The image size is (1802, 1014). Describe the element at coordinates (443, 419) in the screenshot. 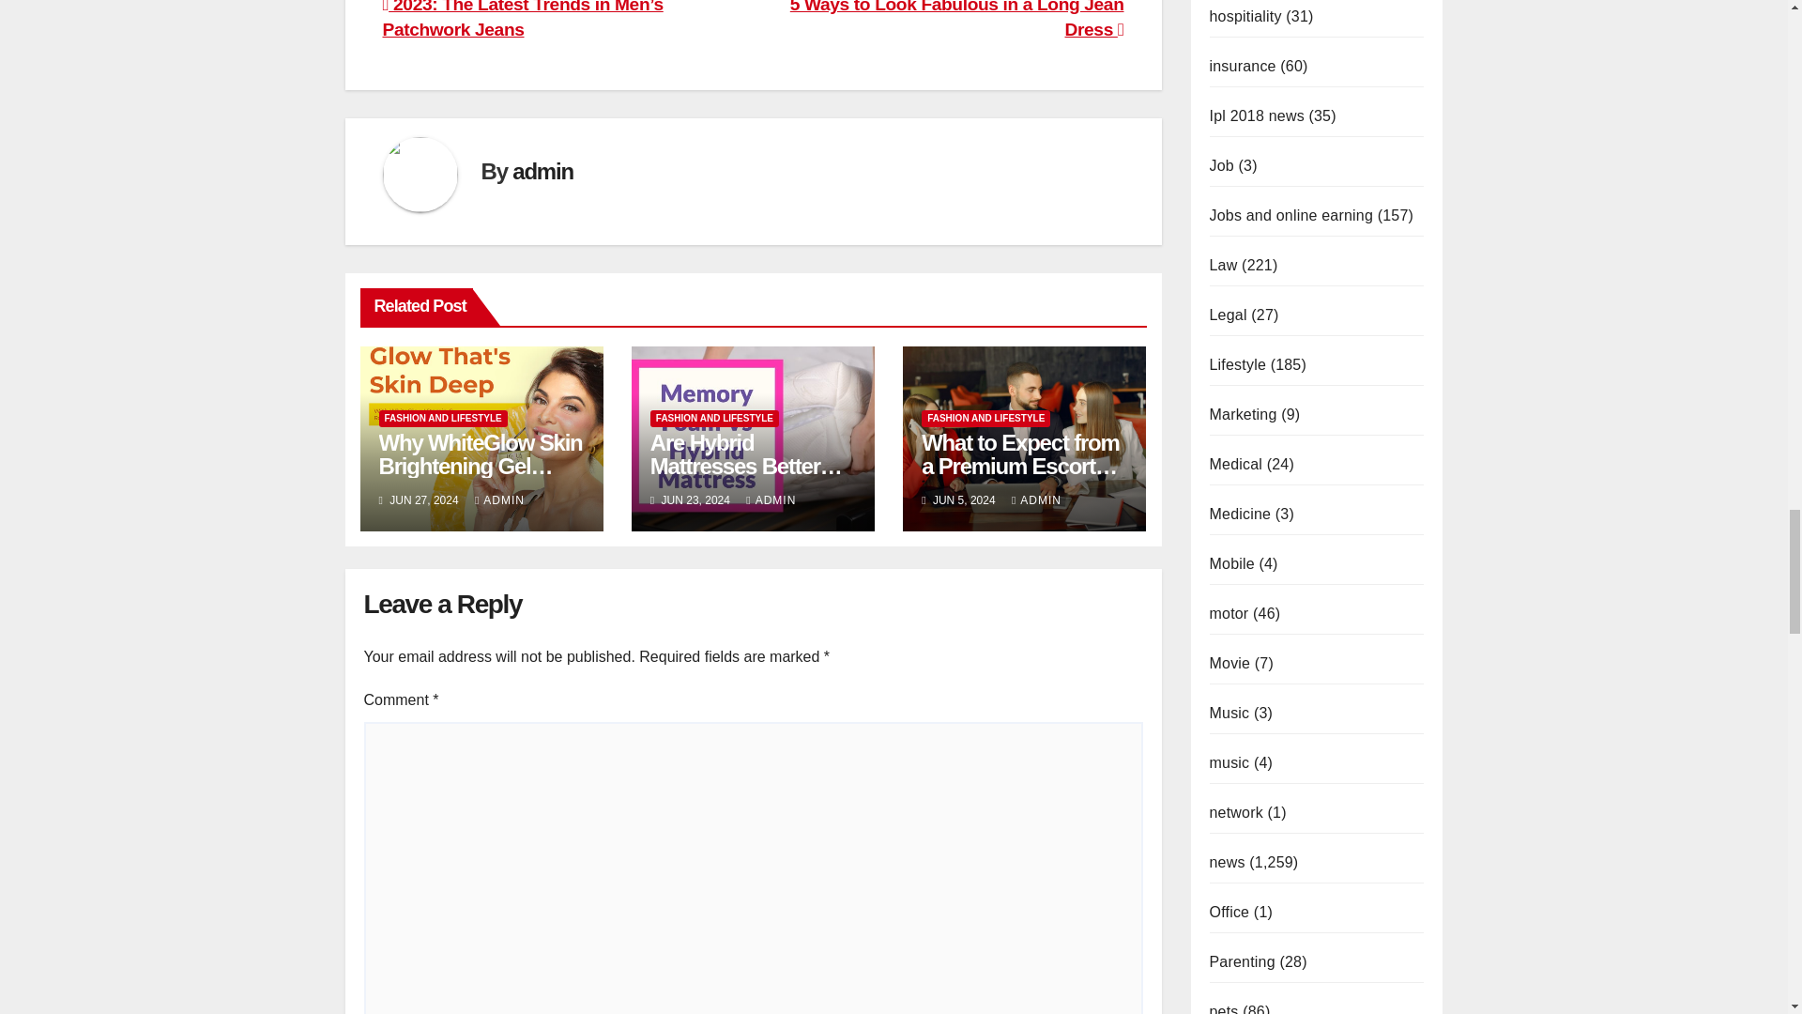

I see `FASHION AND LIFESTYLE` at that location.